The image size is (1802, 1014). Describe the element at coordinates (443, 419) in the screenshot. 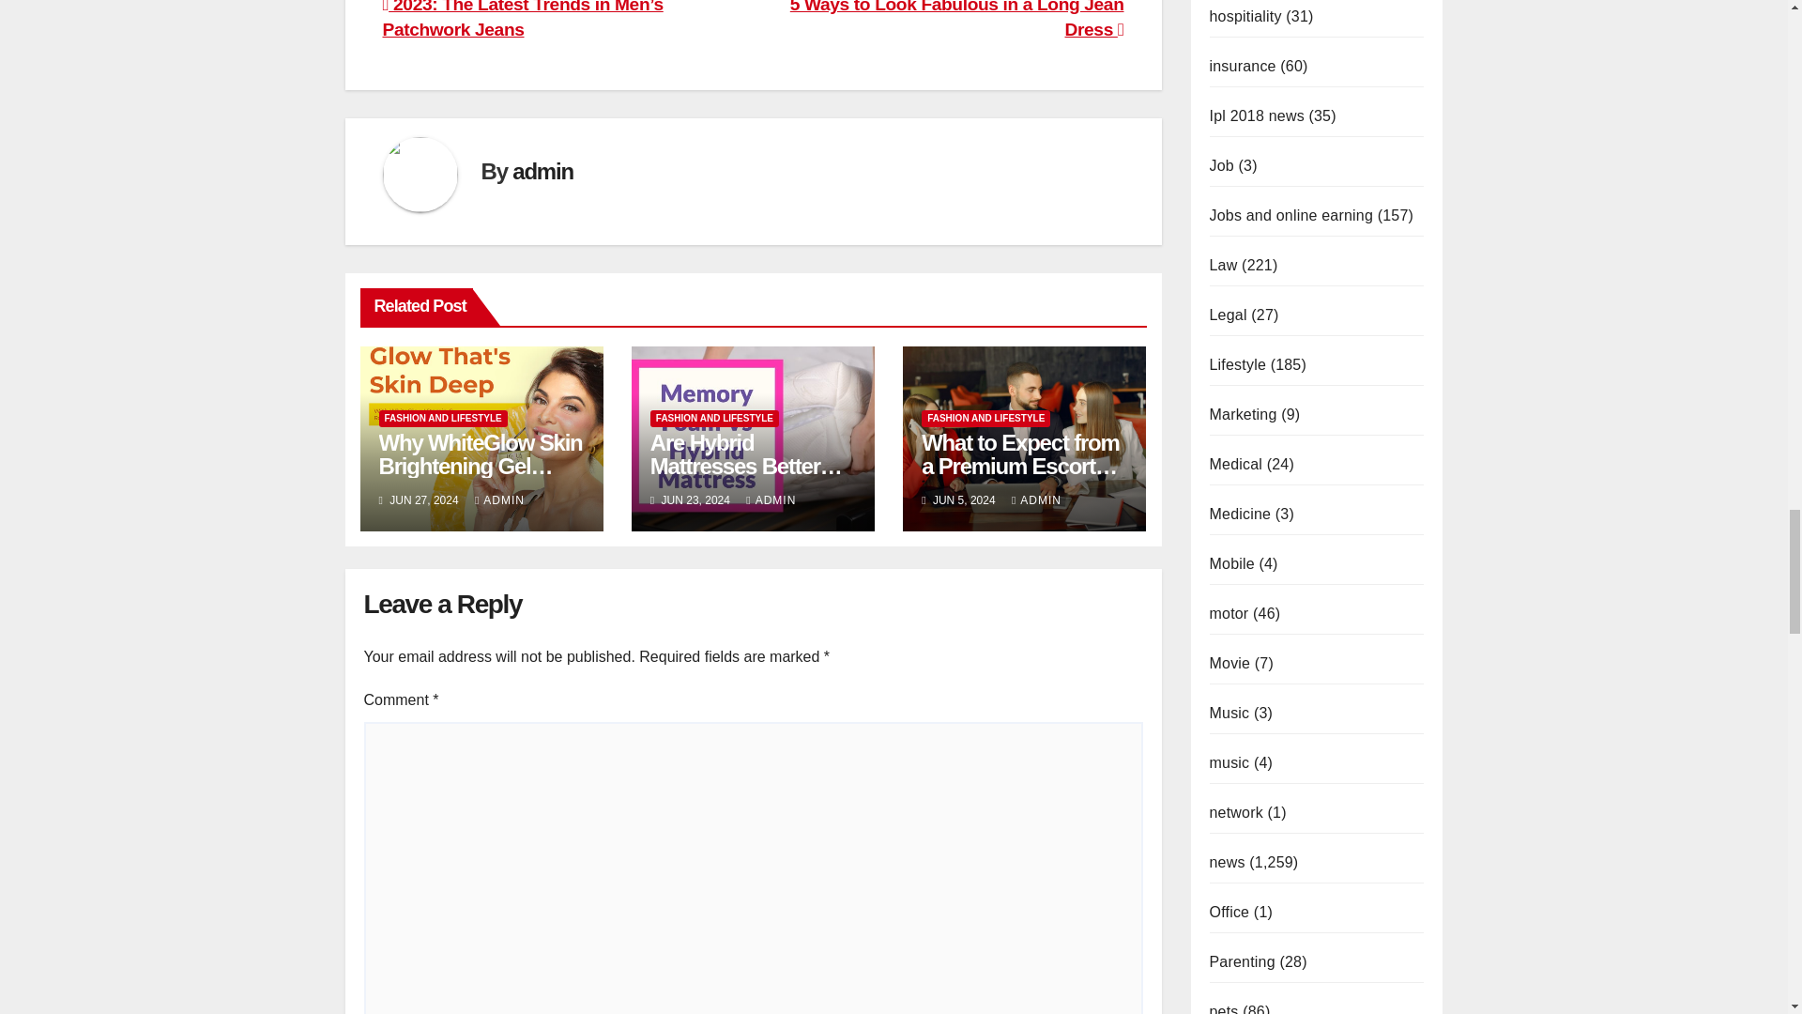

I see `FASHION AND LIFESTYLE` at that location.